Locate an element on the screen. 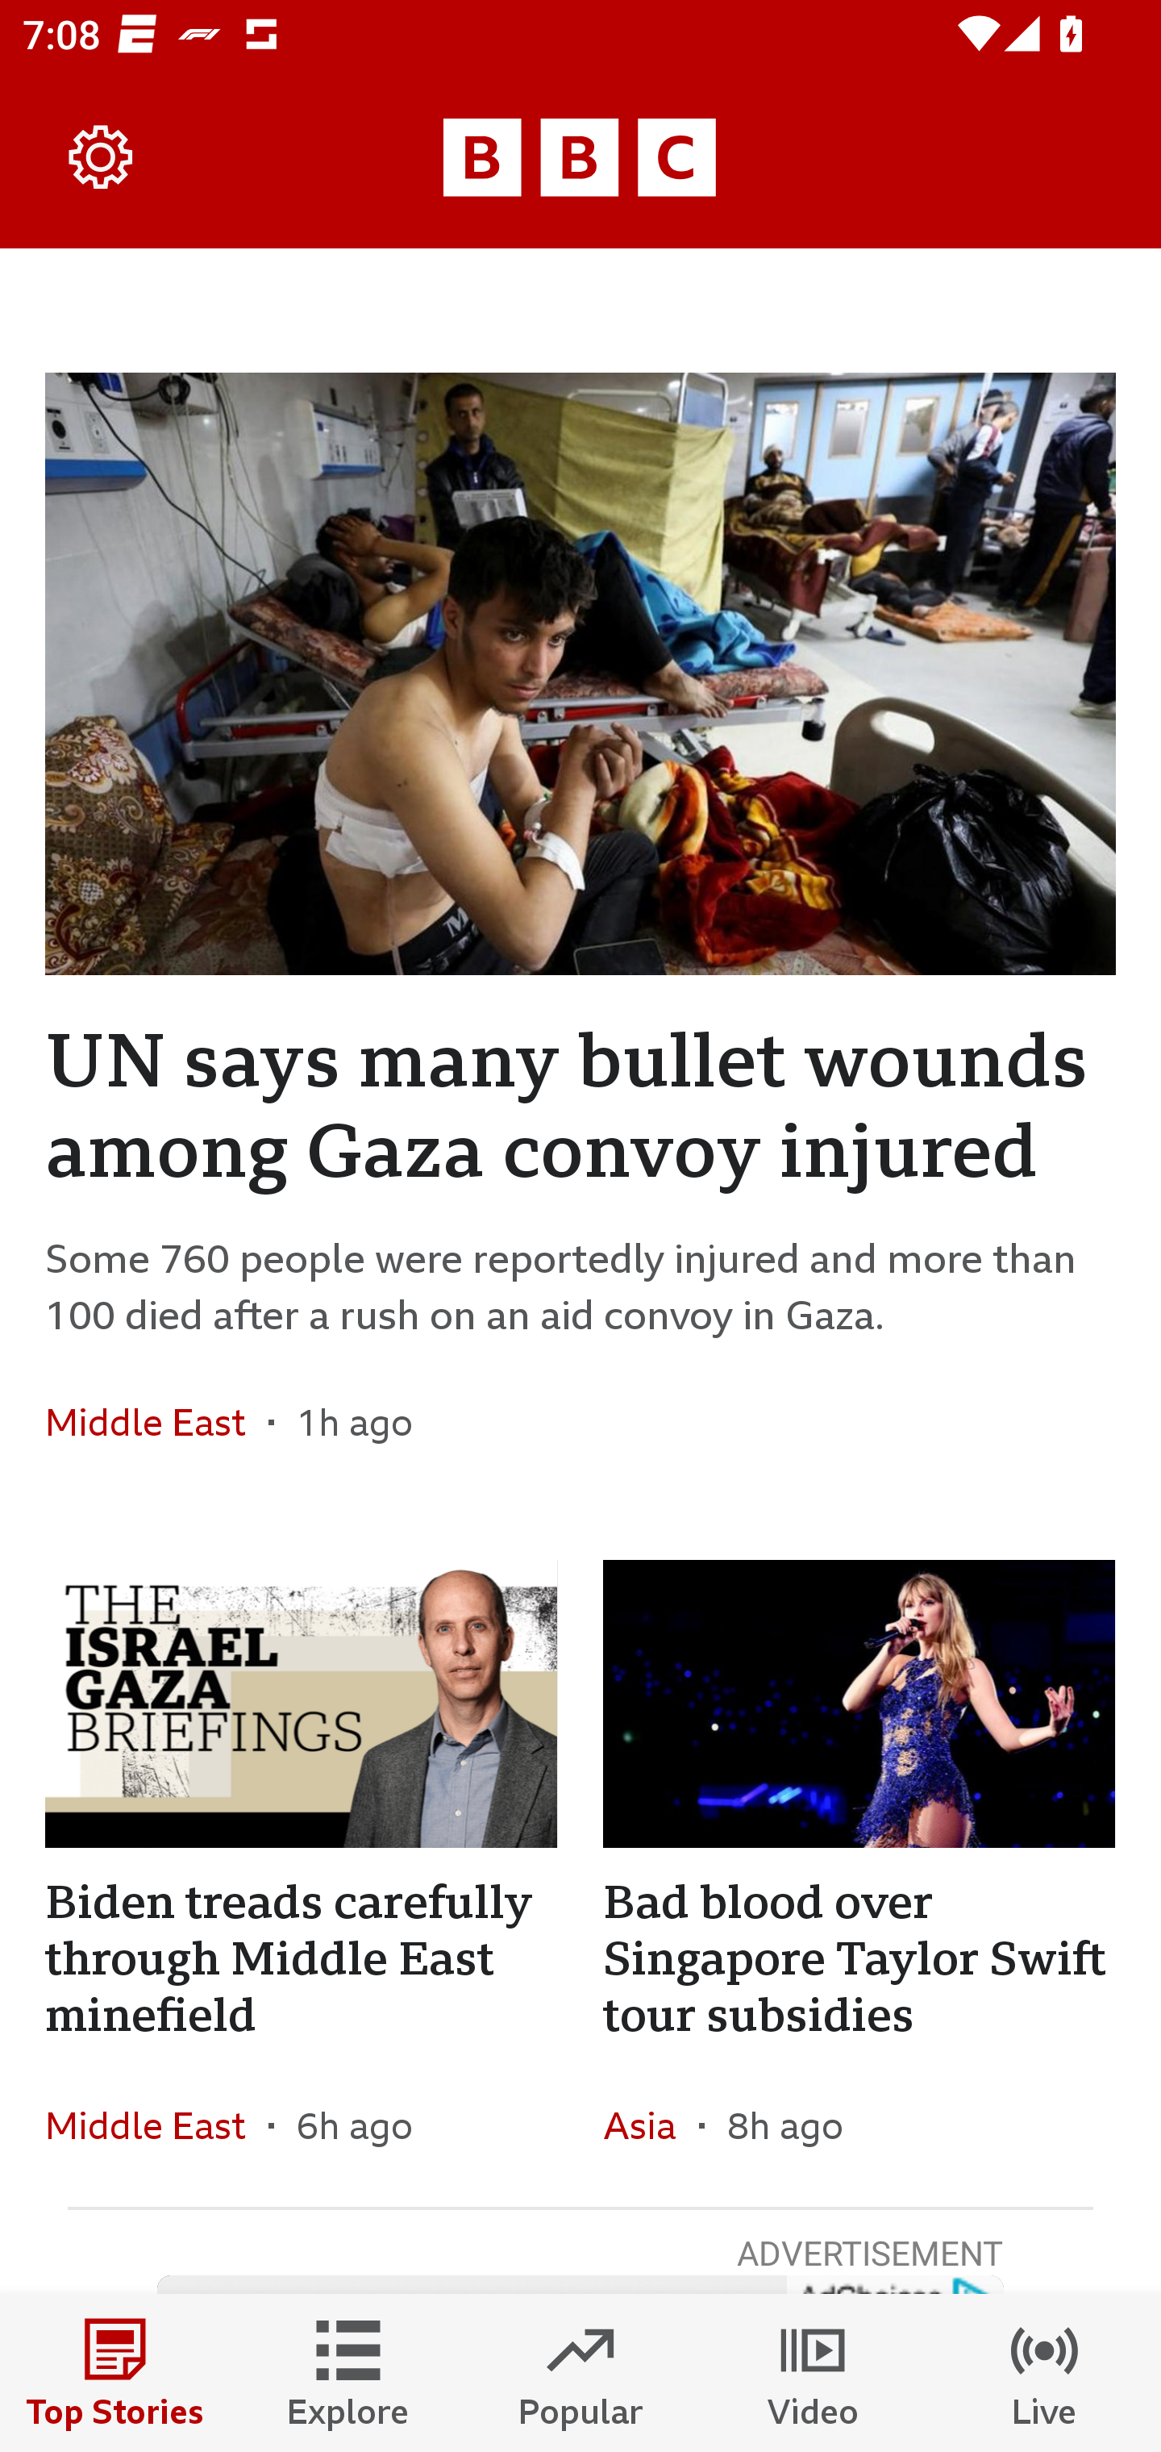  Middle East In the section Middle East is located at coordinates (156, 1421).